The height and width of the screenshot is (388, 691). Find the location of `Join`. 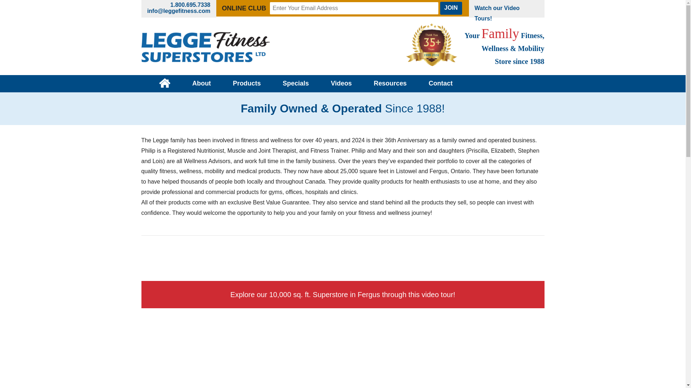

Join is located at coordinates (451, 8).